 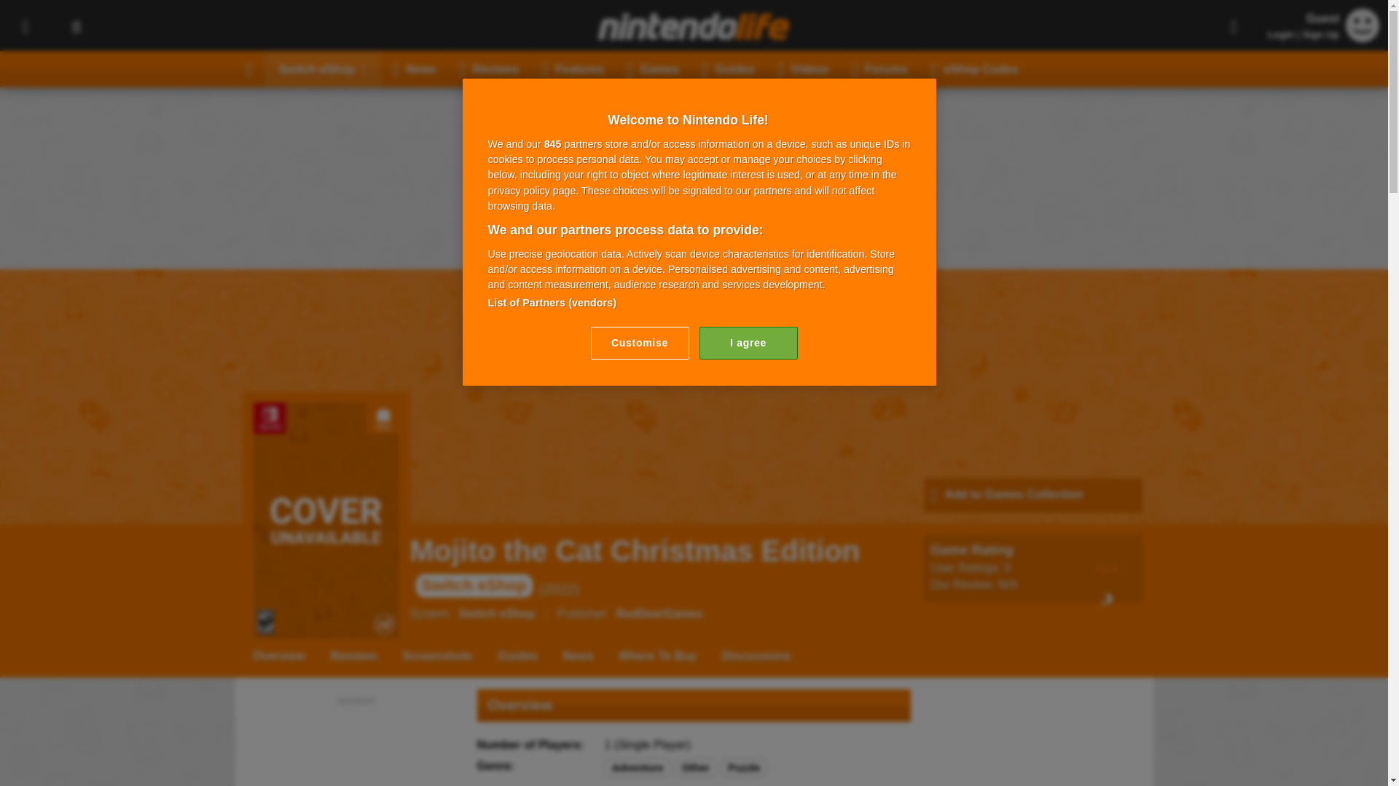 What do you see at coordinates (1363, 25) in the screenshot?
I see `Guest` at bounding box center [1363, 25].